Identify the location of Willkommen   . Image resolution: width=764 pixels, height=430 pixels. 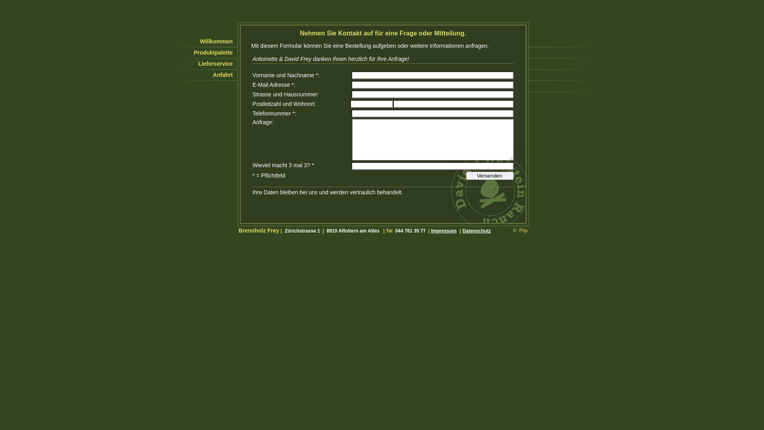
(202, 41).